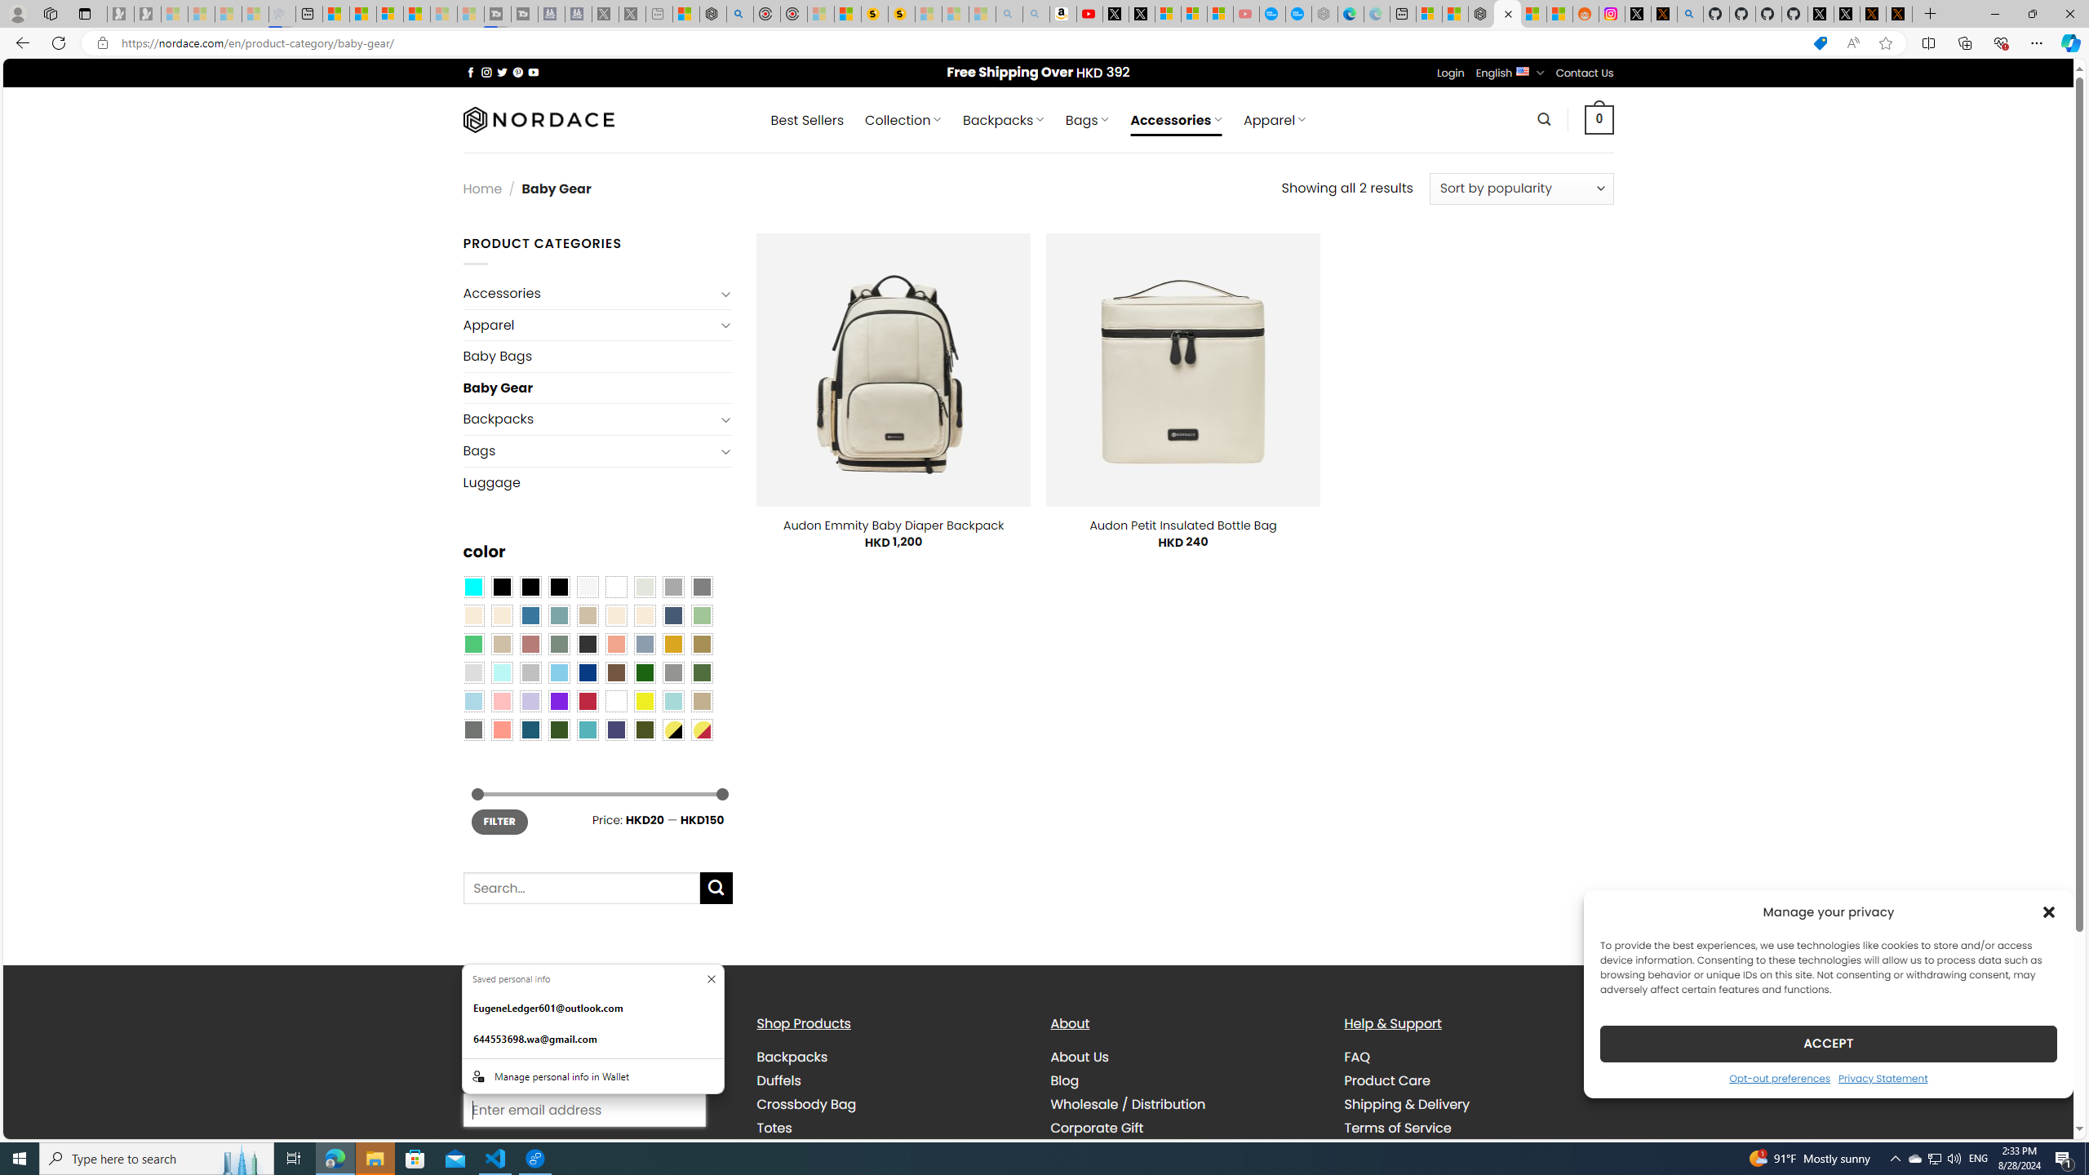 This screenshot has width=2089, height=1175. Describe the element at coordinates (530, 586) in the screenshot. I see `Black` at that location.